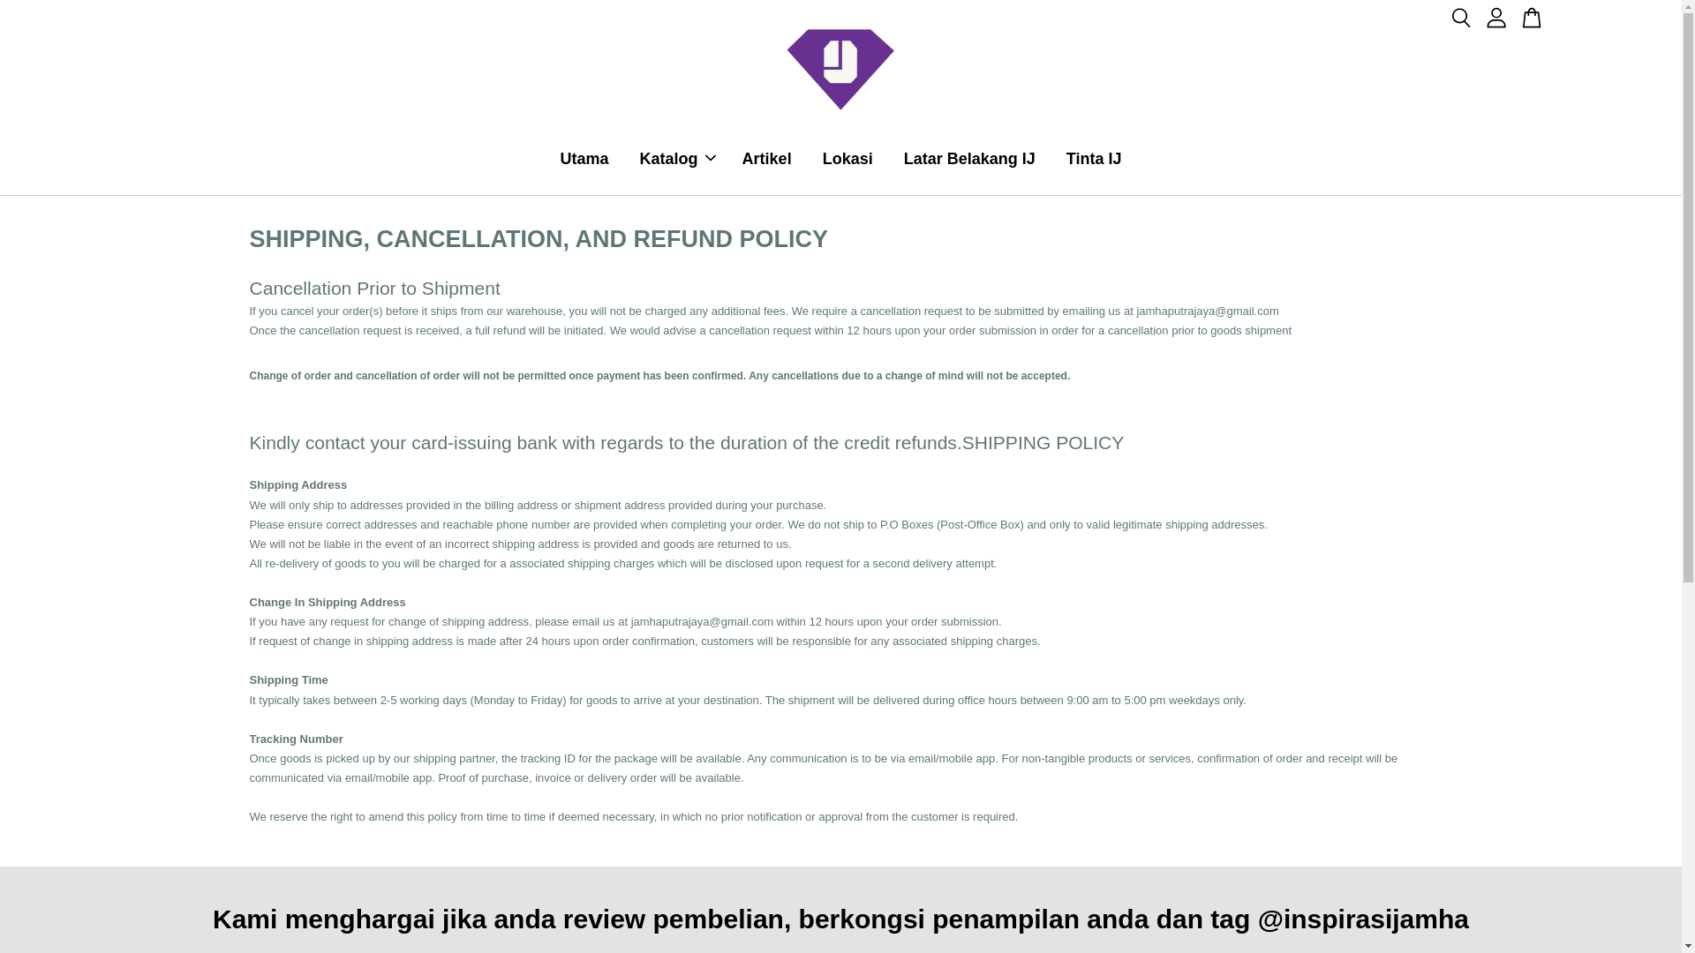 The height and width of the screenshot is (953, 1695). What do you see at coordinates (847, 159) in the screenshot?
I see `Lokasi` at bounding box center [847, 159].